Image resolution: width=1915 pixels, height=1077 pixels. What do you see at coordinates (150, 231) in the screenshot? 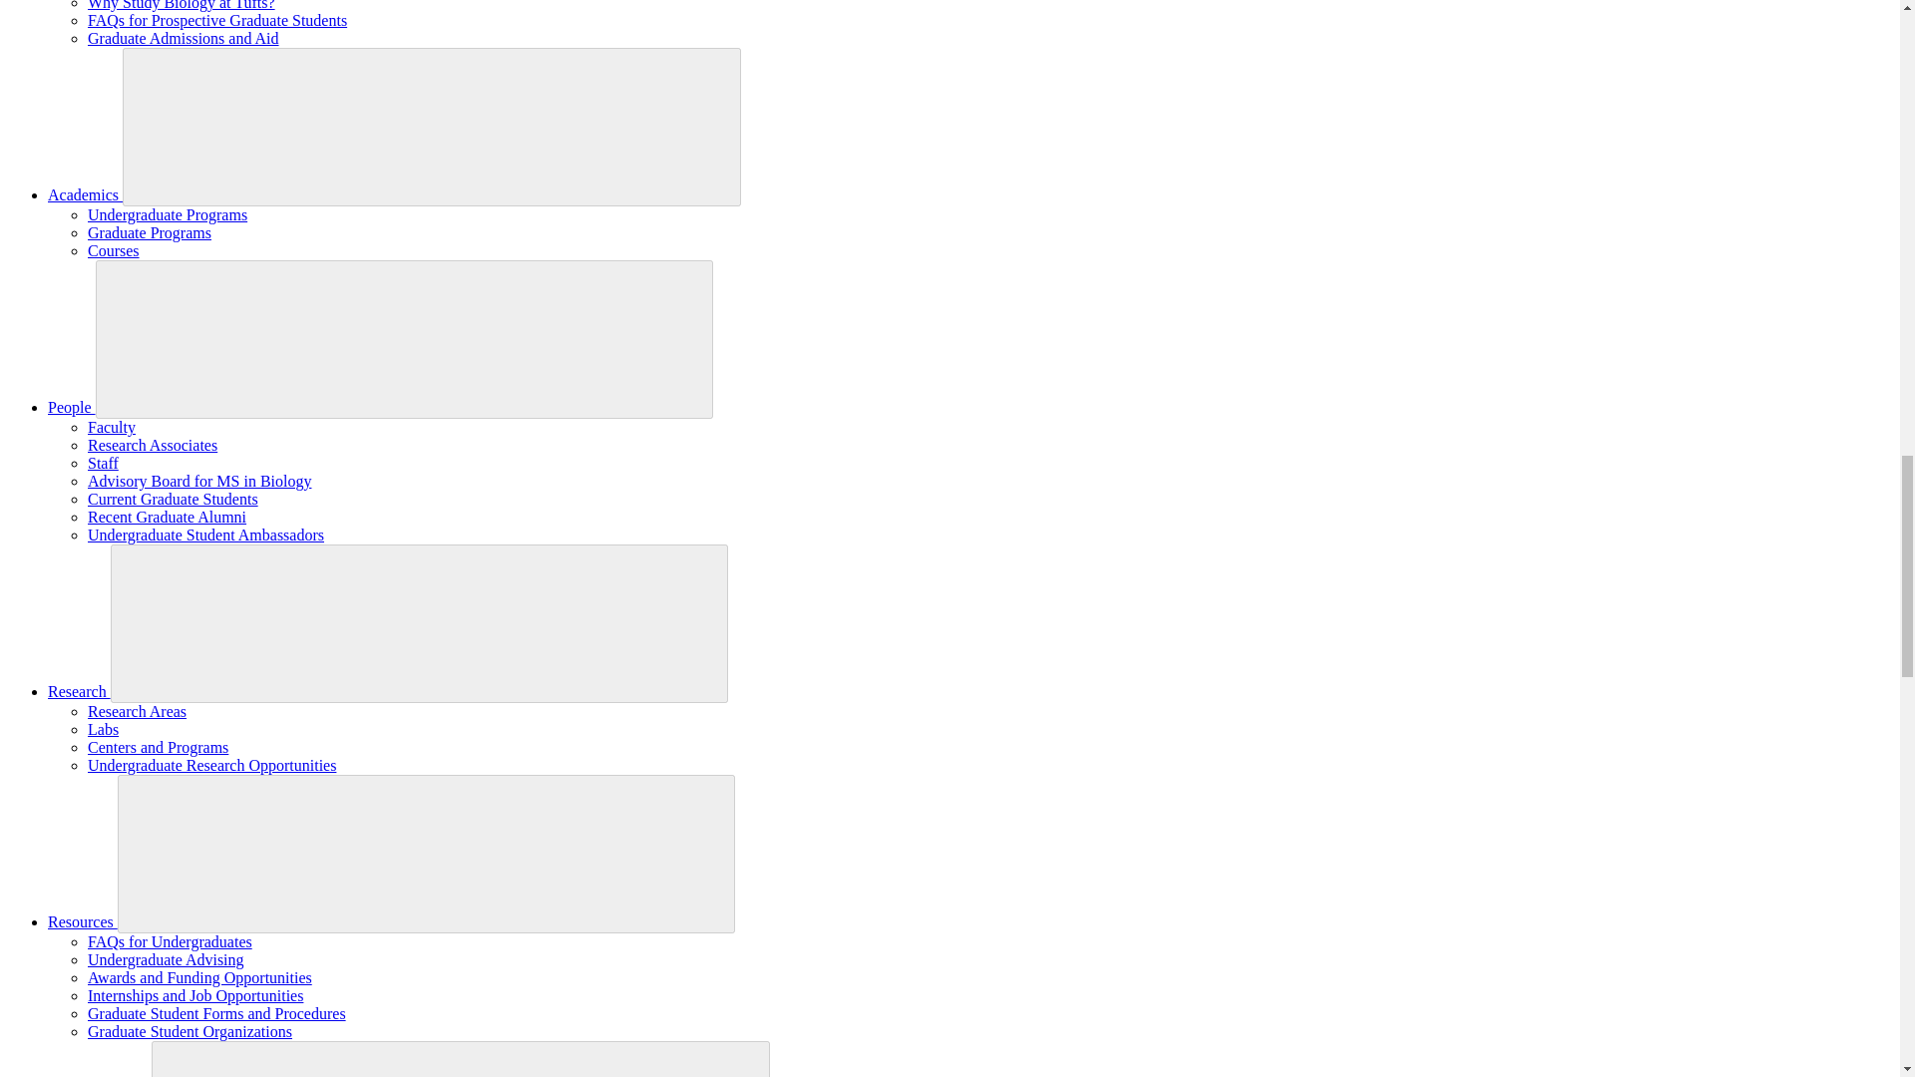
I see `Graduate Programs` at bounding box center [150, 231].